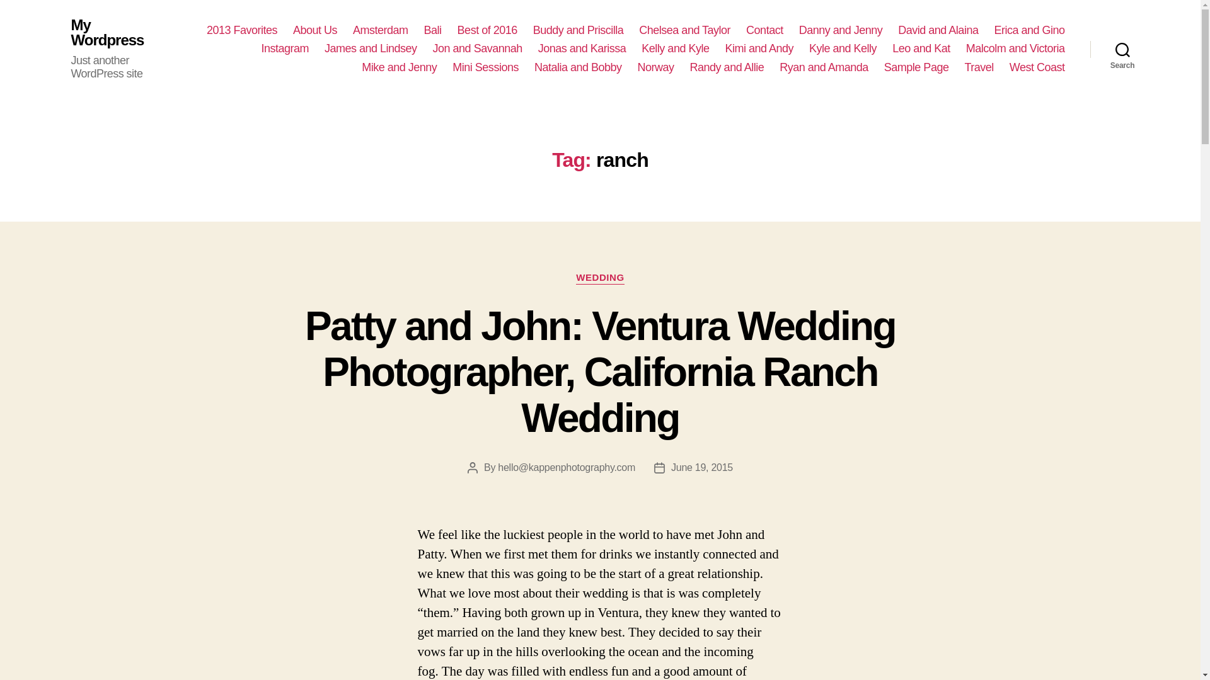 The image size is (1210, 680). I want to click on Bali, so click(432, 30).